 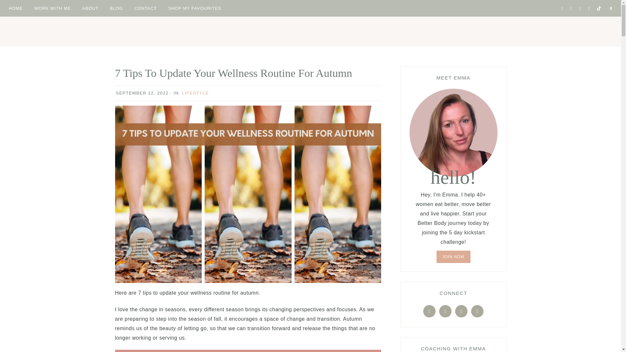 What do you see at coordinates (195, 8) in the screenshot?
I see `SHOP MY FAVOURITES` at bounding box center [195, 8].